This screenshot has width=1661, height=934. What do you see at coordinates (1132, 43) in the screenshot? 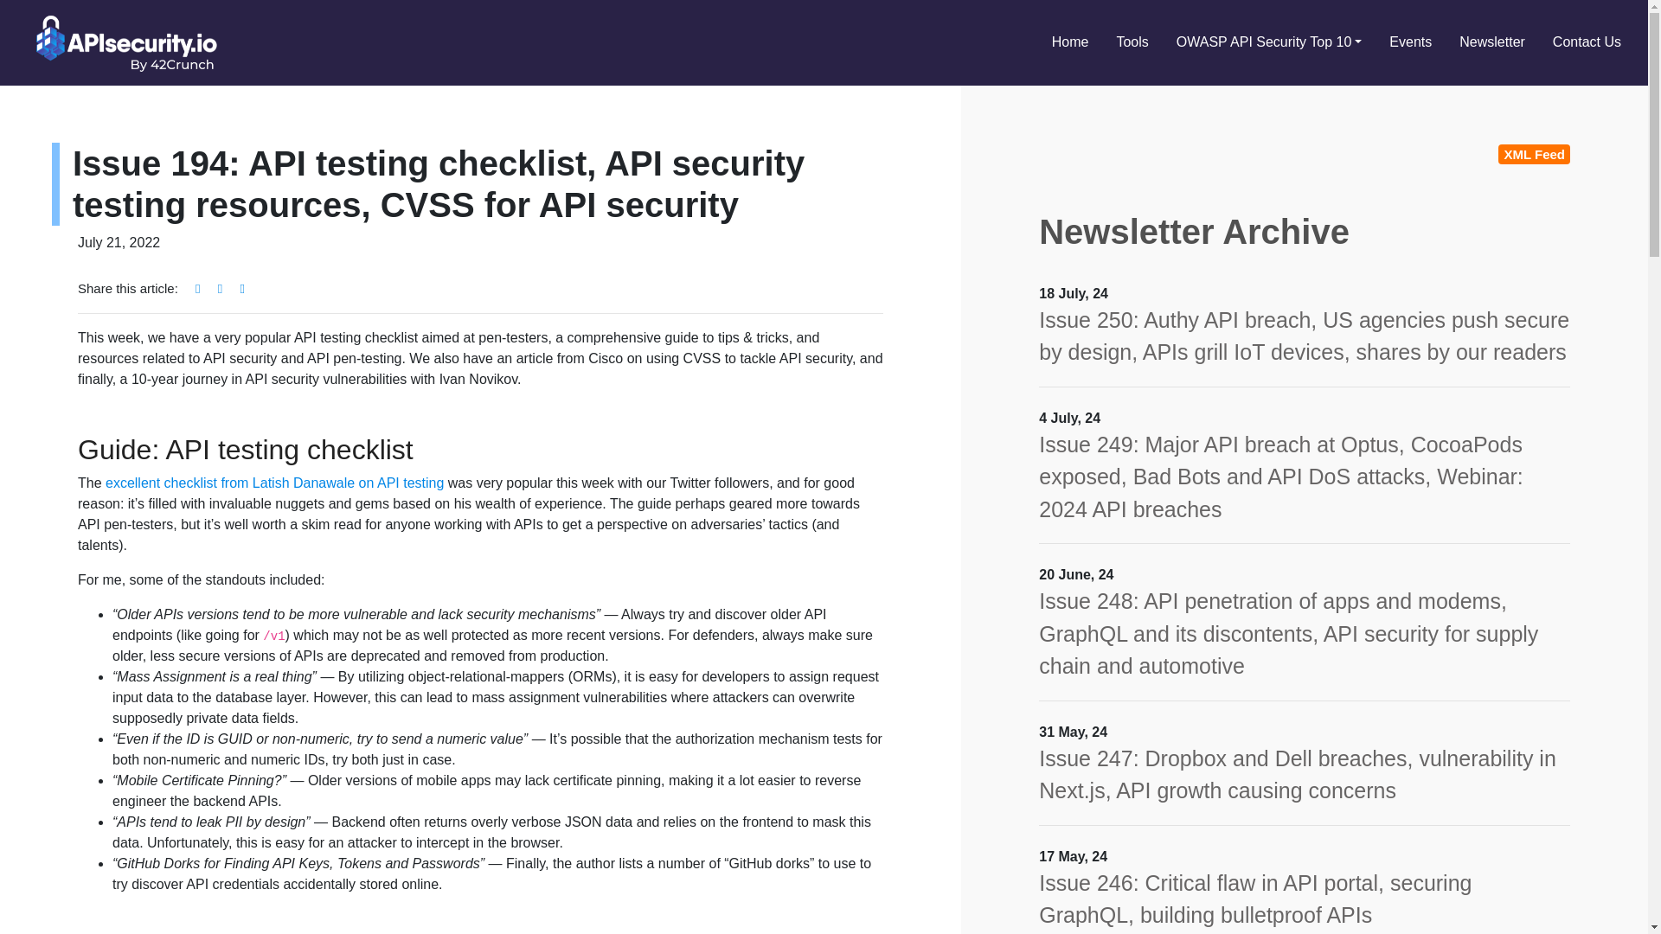
I see `Tools` at bounding box center [1132, 43].